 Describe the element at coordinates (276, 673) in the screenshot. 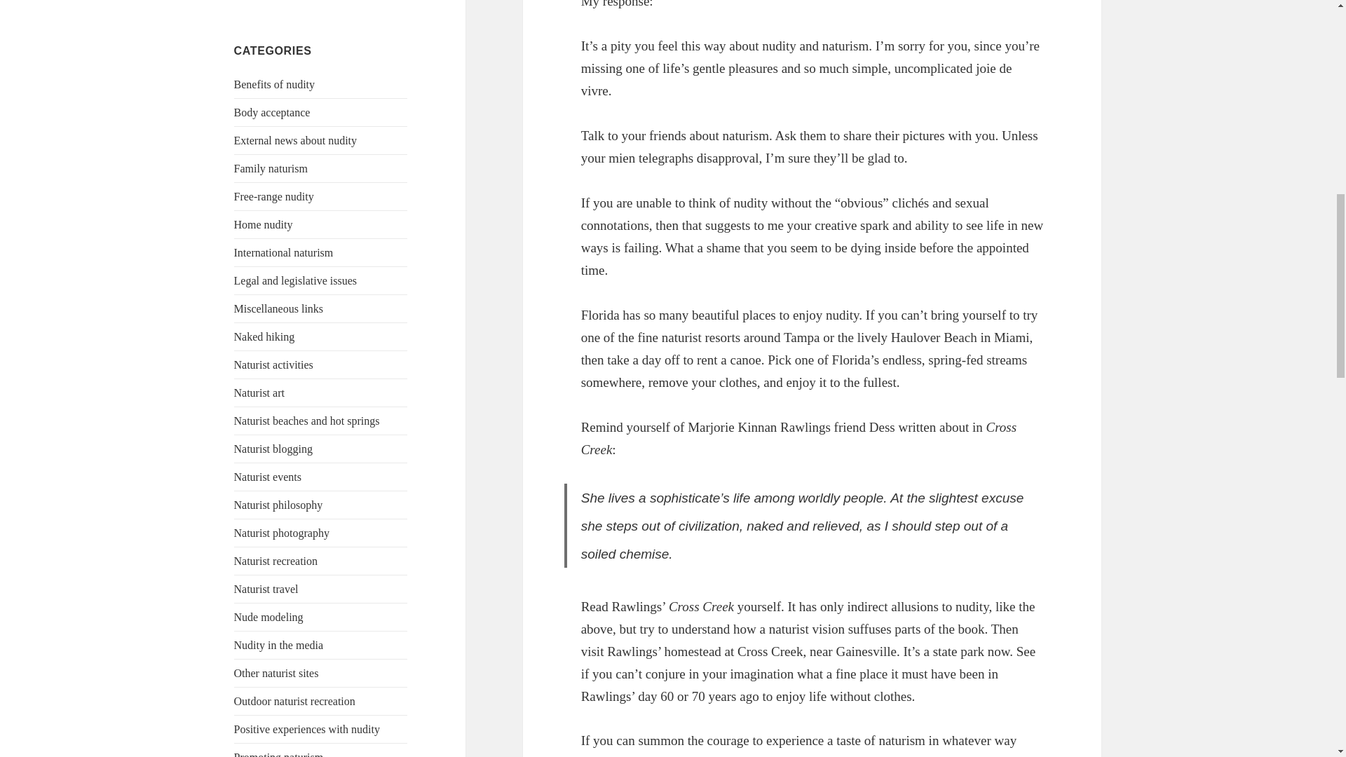

I see `Other naturist sites` at that location.